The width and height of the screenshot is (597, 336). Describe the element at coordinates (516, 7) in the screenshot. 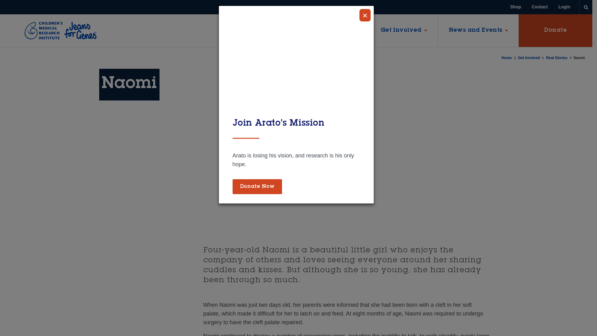

I see `Shop` at that location.